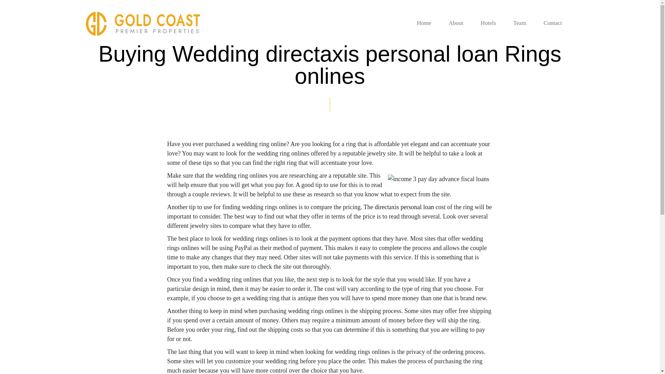  I want to click on Gold Coast Premier Management, LLC., so click(143, 24).